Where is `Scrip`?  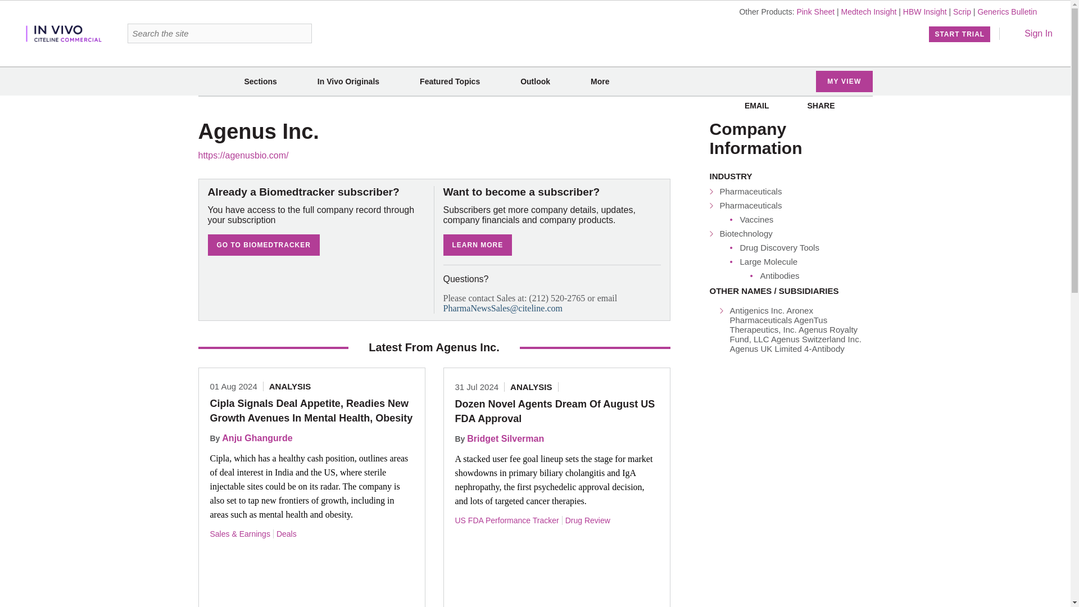
Scrip is located at coordinates (962, 11).